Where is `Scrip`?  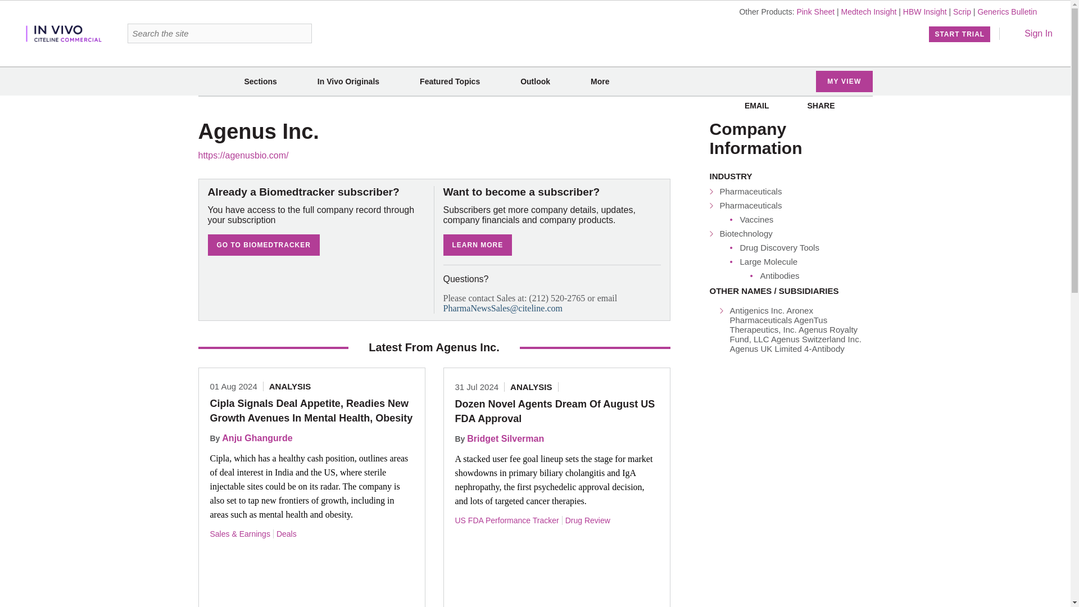
Scrip is located at coordinates (962, 11).